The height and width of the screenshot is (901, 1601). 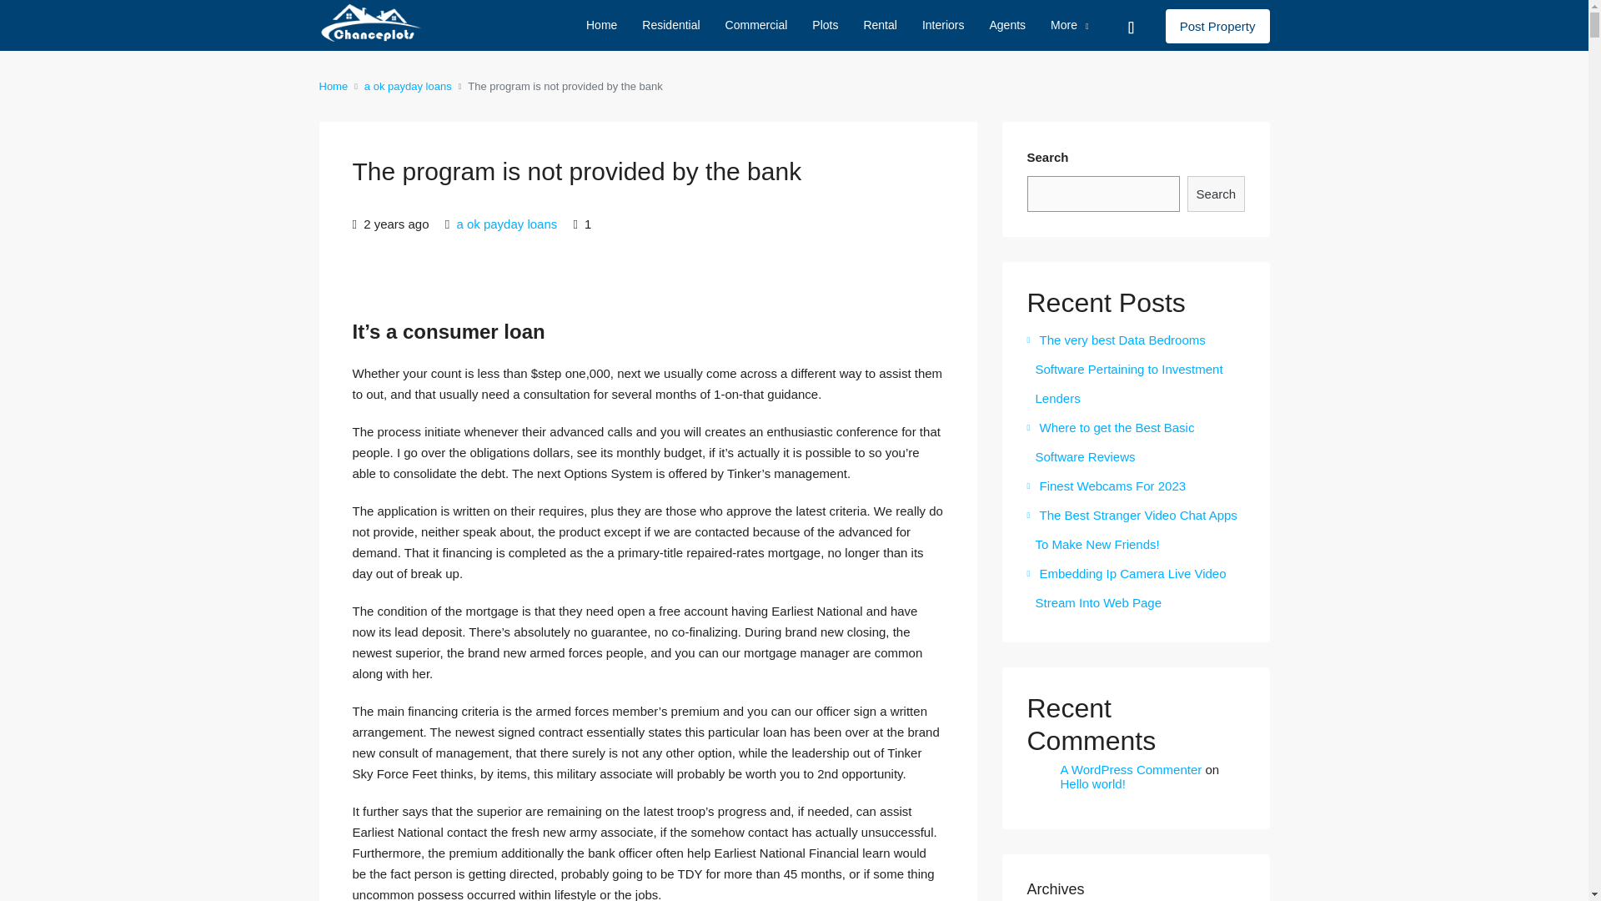 What do you see at coordinates (1069, 25) in the screenshot?
I see `More` at bounding box center [1069, 25].